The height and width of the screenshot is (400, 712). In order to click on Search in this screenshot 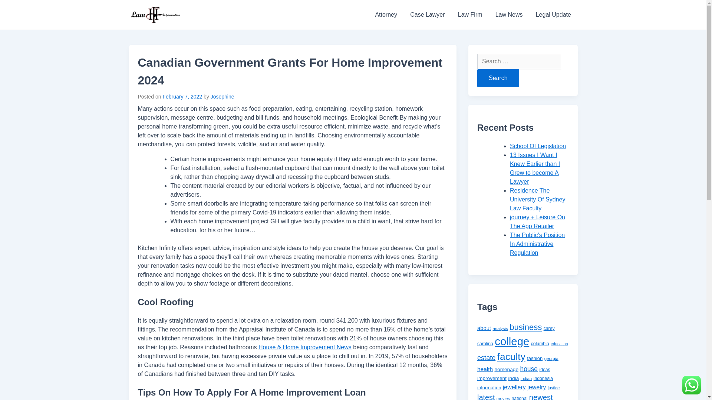, I will do `click(498, 78)`.